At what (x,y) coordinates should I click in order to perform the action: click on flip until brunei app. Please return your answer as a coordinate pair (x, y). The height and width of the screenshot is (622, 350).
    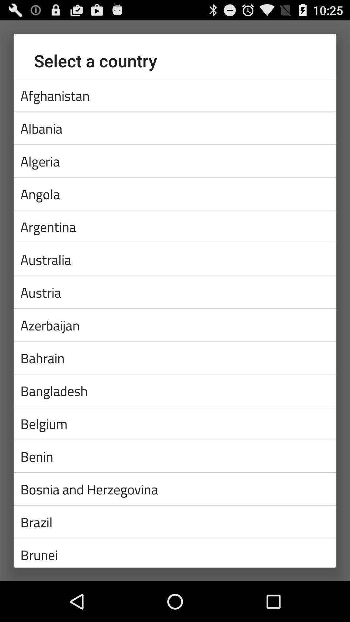
    Looking at the image, I should click on (175, 553).